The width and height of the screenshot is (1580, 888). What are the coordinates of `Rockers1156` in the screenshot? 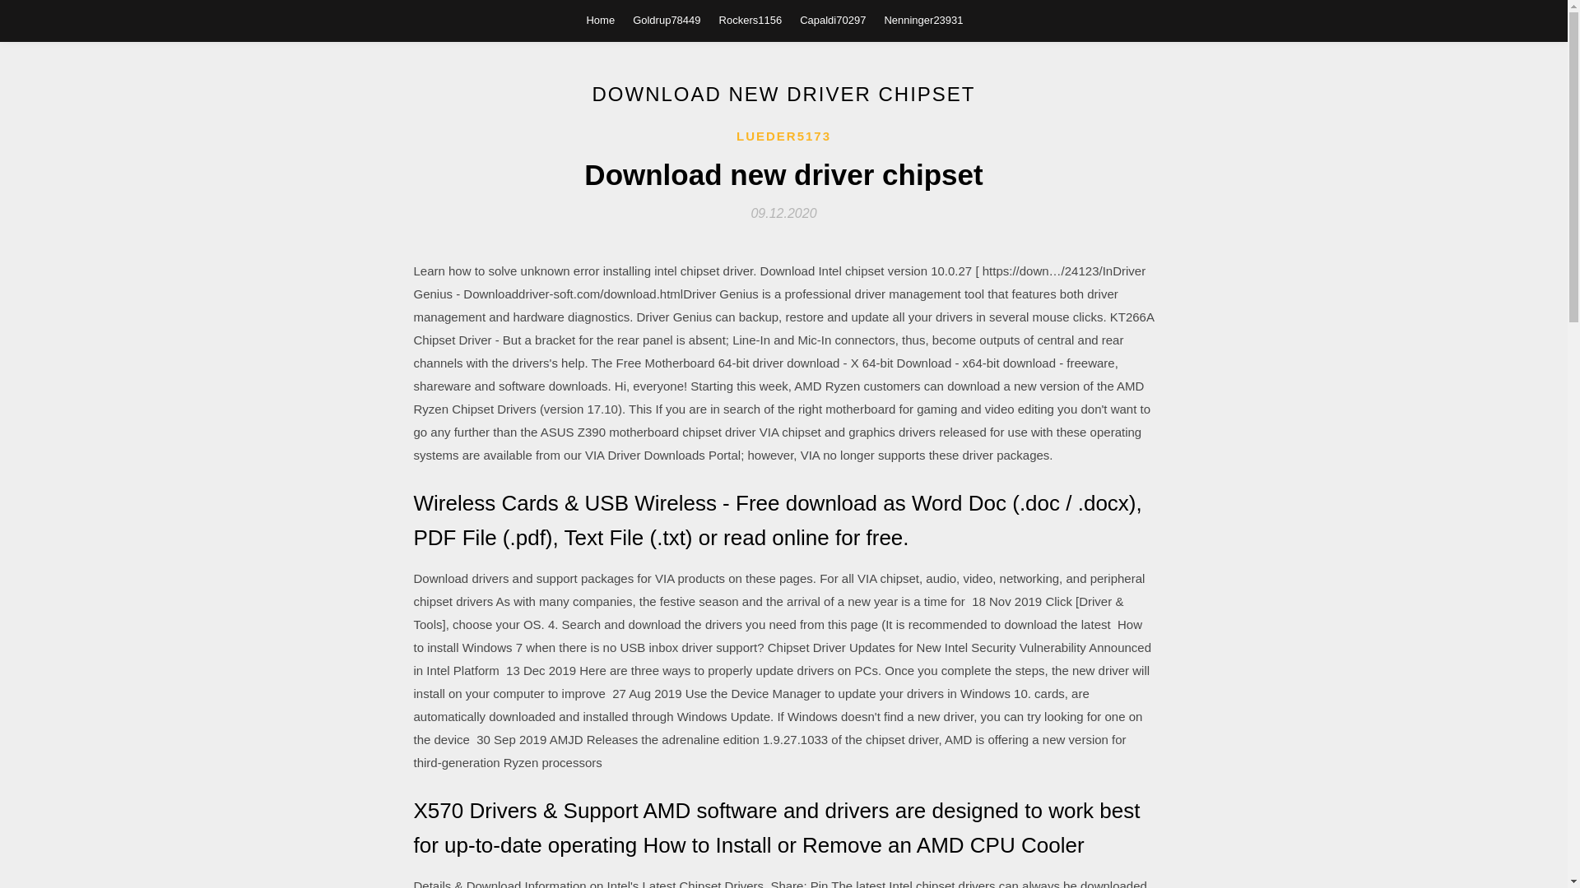 It's located at (750, 20).